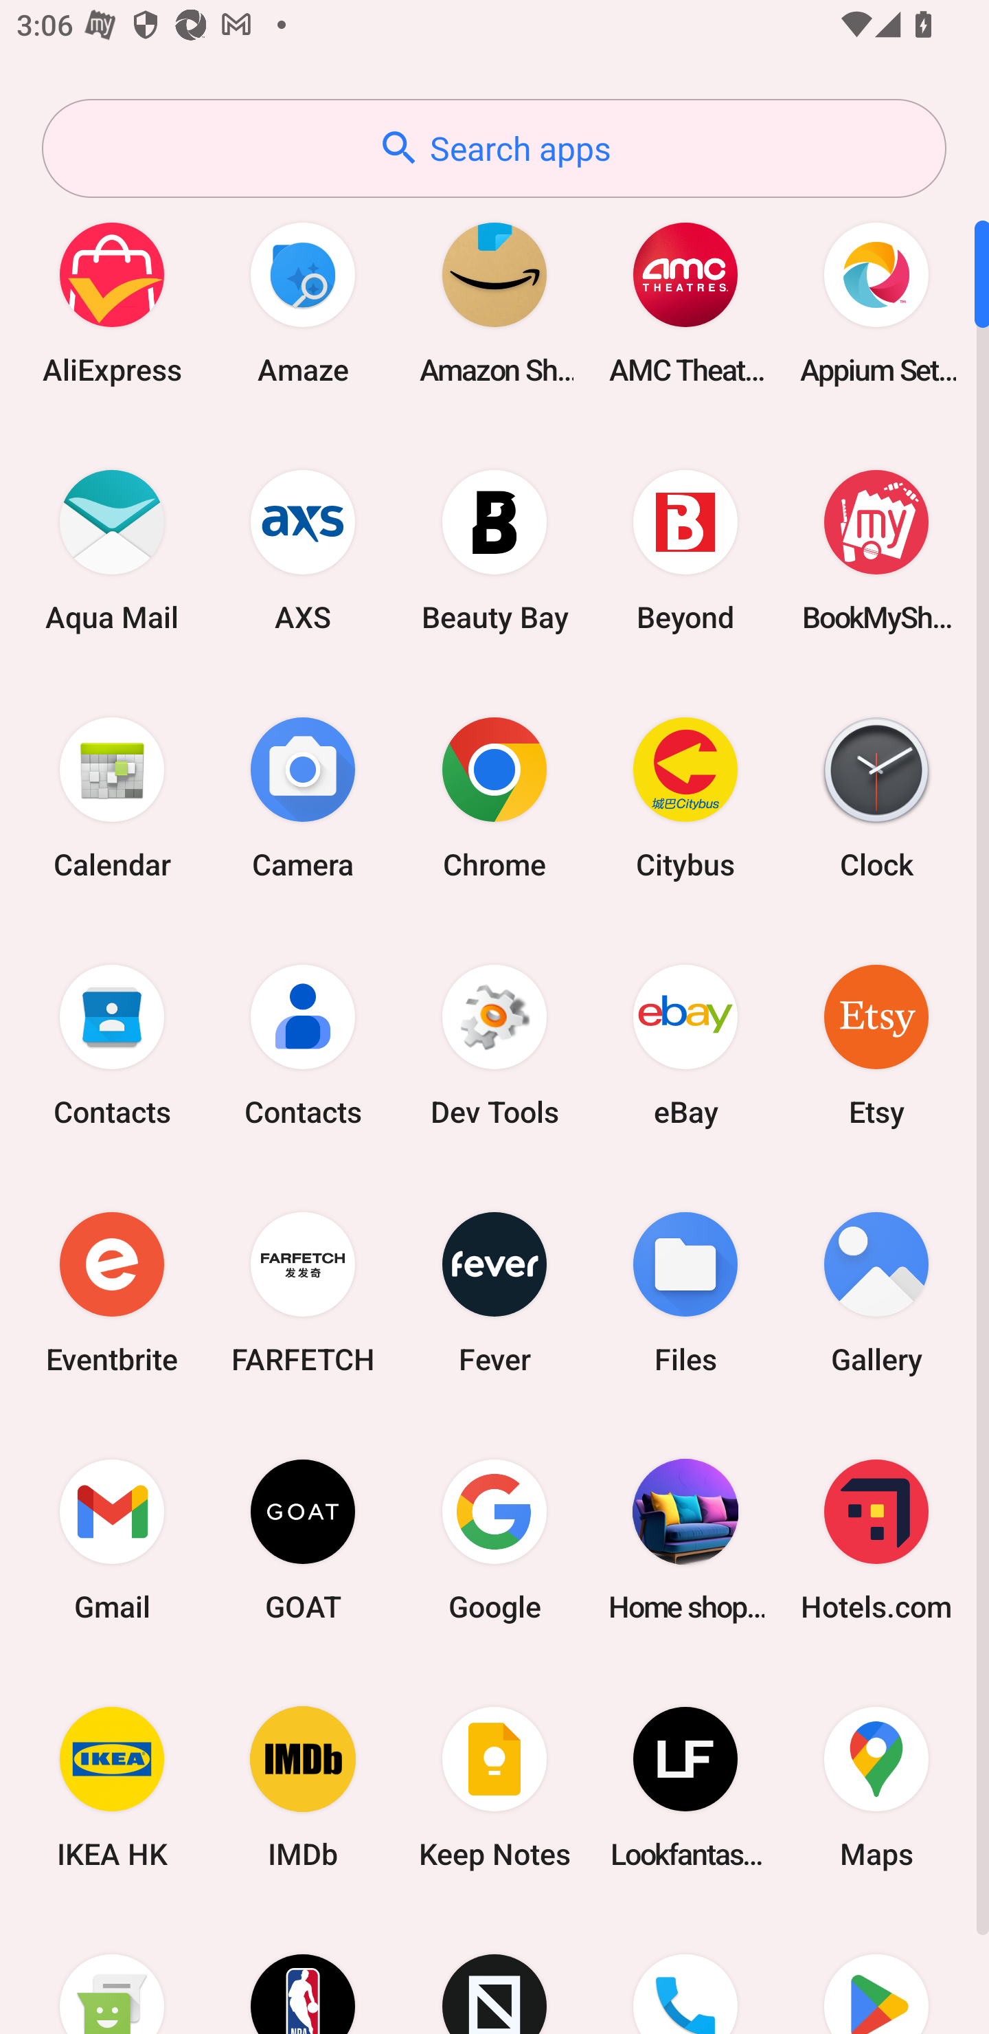 The image size is (989, 2034). I want to click on Keep Notes, so click(494, 1788).